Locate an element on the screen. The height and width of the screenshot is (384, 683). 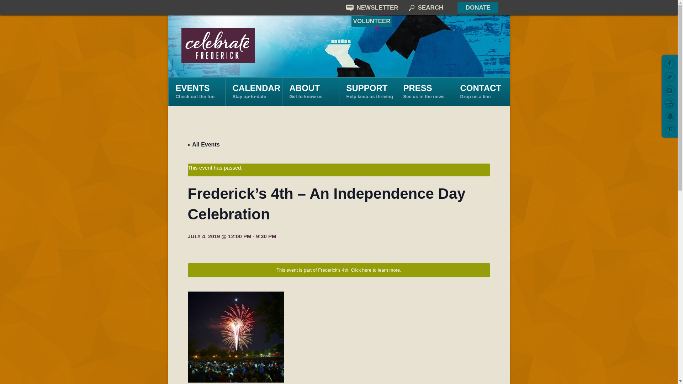
Donate is located at coordinates (478, 8).